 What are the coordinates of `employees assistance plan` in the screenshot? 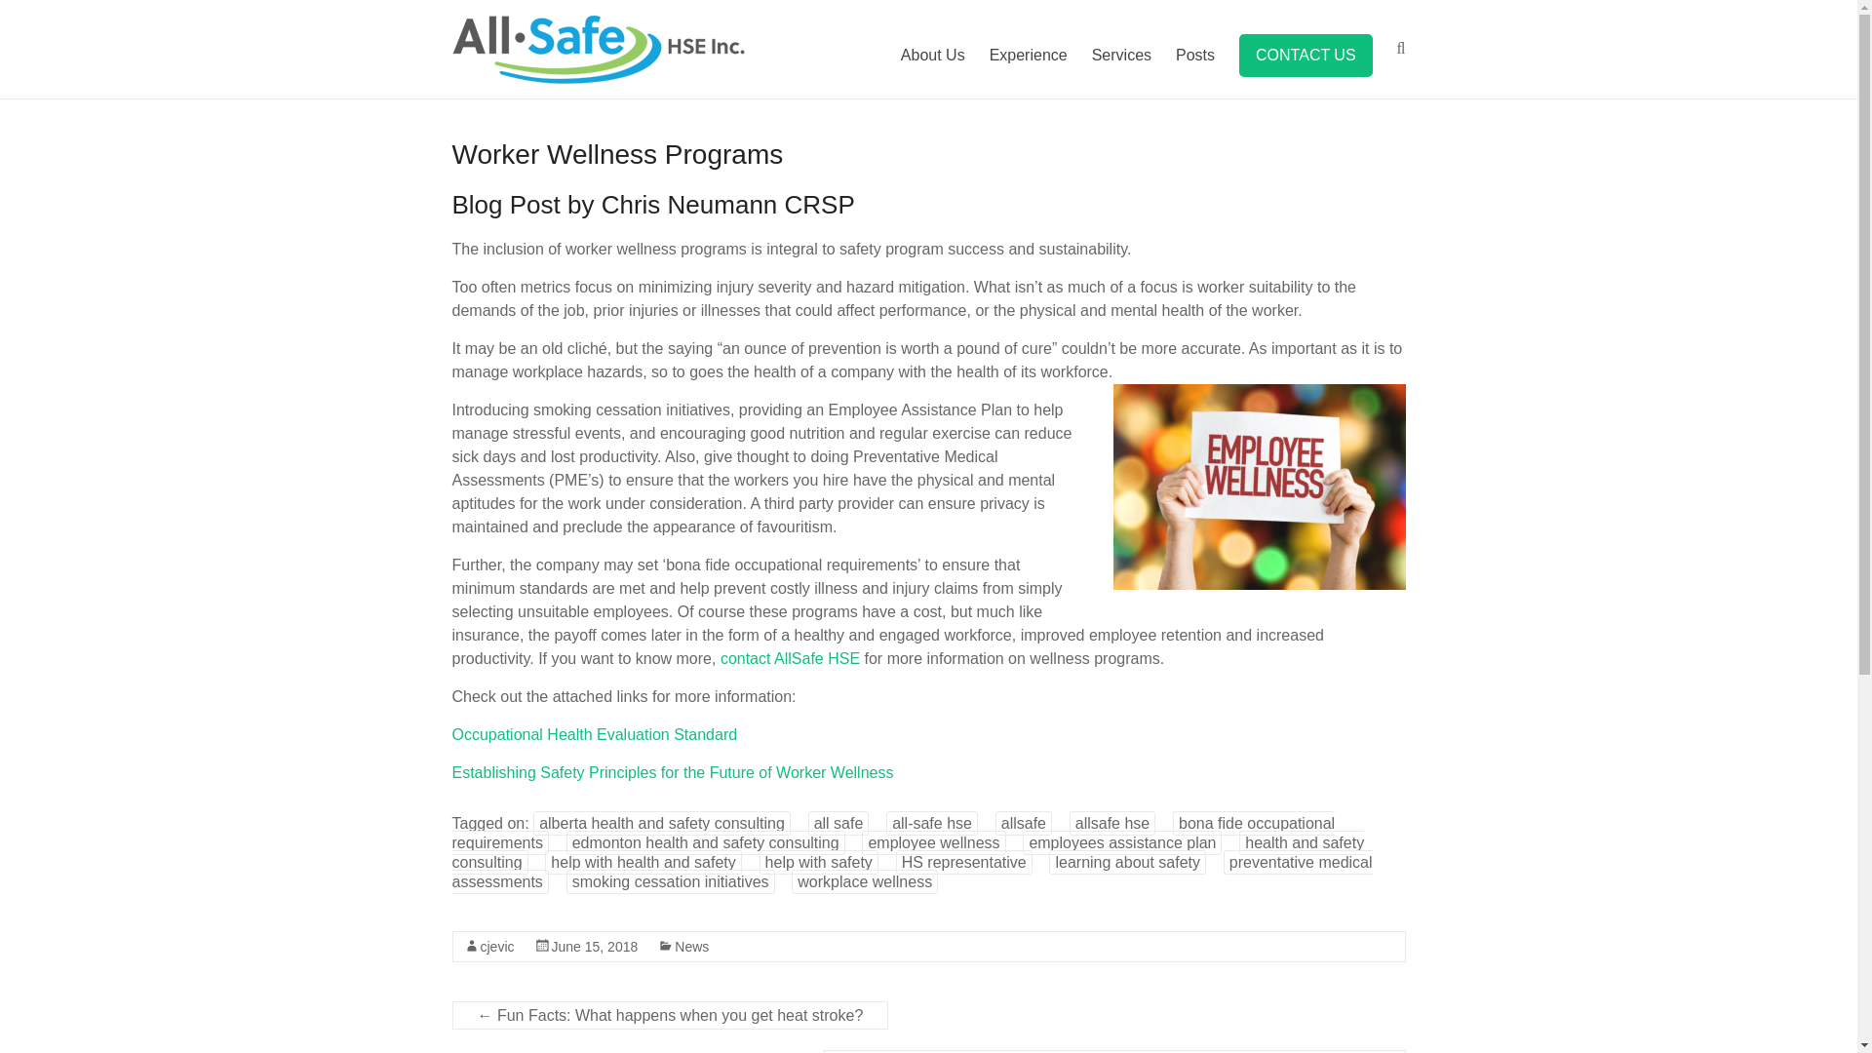 It's located at (1121, 842).